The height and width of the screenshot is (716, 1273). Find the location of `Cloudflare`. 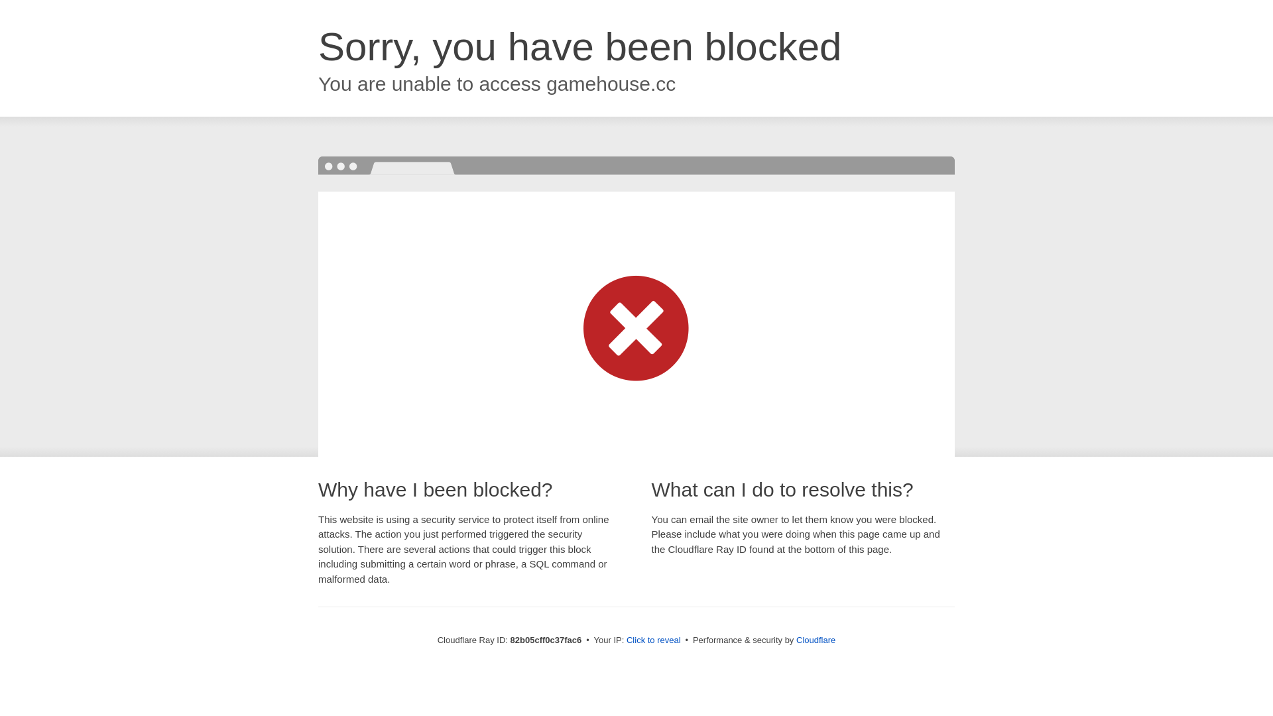

Cloudflare is located at coordinates (816, 640).